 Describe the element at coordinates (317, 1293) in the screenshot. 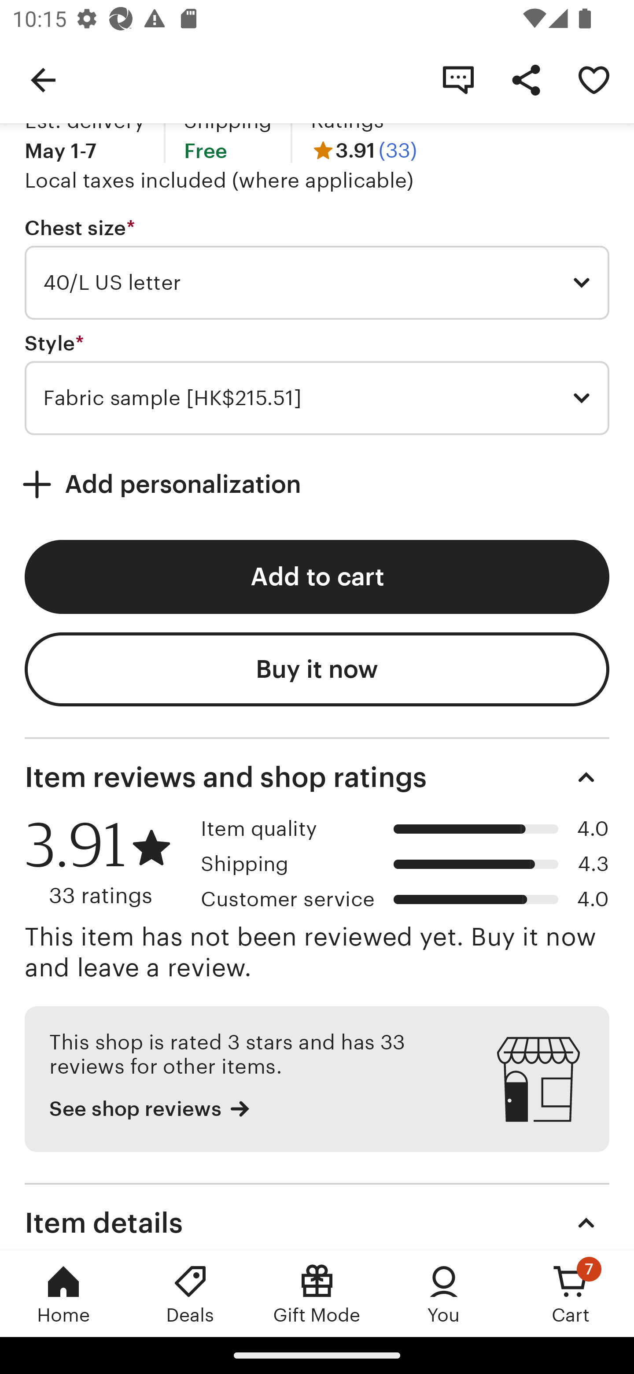

I see `Gift Mode` at that location.